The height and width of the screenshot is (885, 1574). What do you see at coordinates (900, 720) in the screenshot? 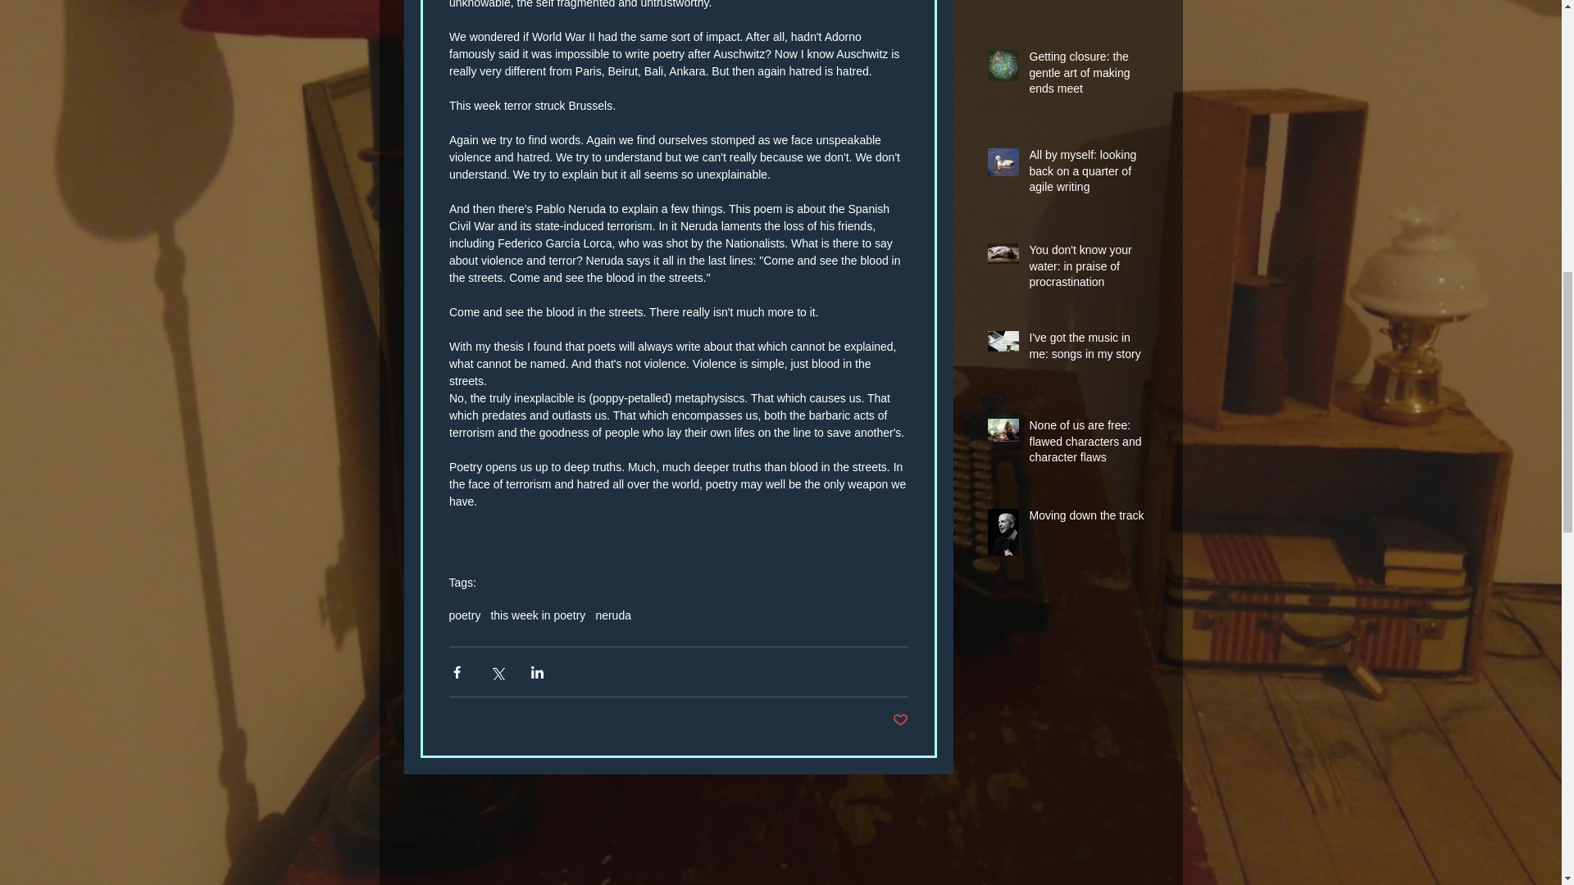
I see `Post is niet als leuk gemarkeerd` at bounding box center [900, 720].